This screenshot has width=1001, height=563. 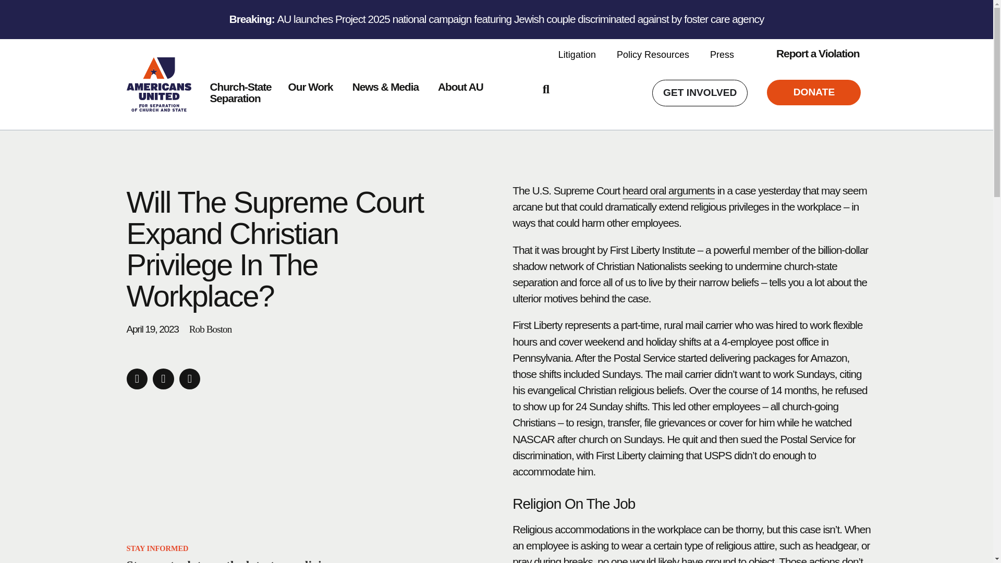 I want to click on Policy Resources, so click(x=653, y=55).